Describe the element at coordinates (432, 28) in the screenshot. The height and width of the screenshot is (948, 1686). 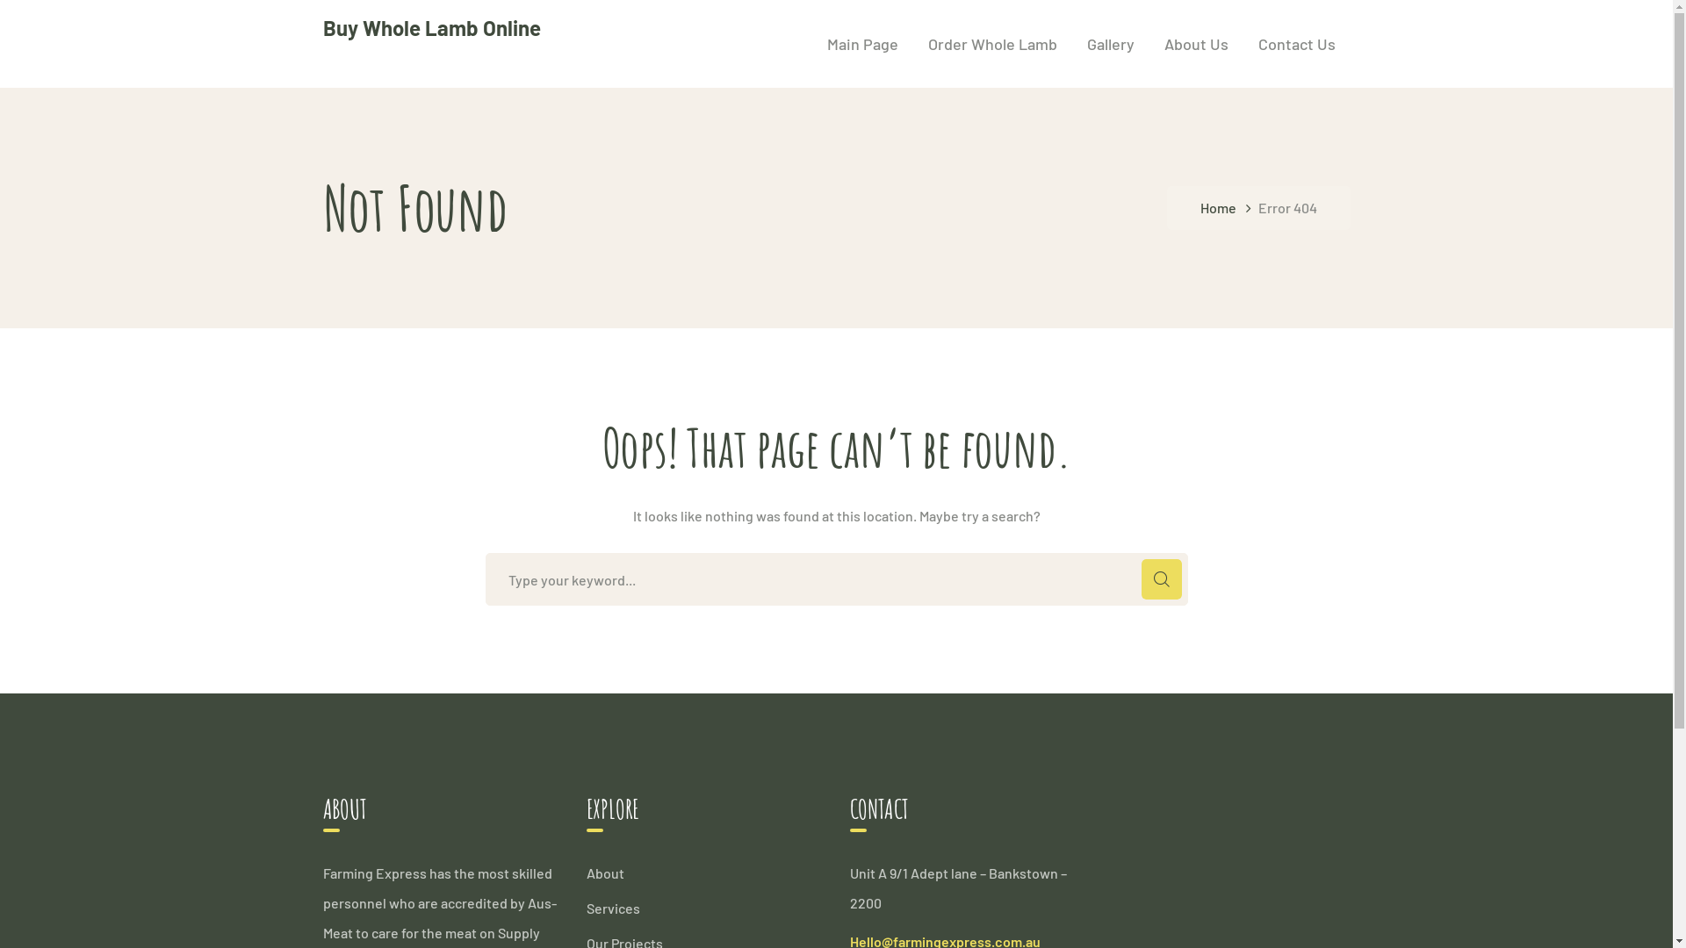
I see `Buy Whole Lamb Online` at that location.